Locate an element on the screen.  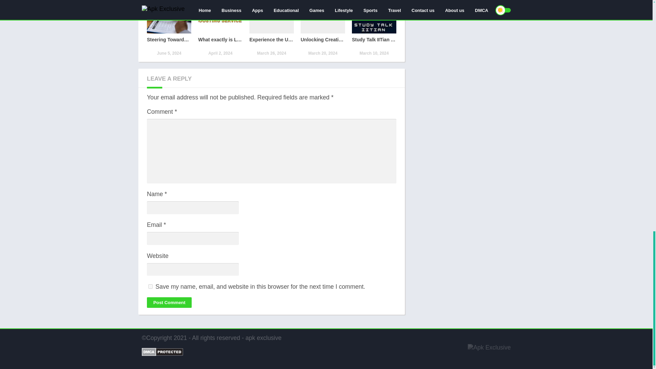
Post Comment is located at coordinates (374, 28).